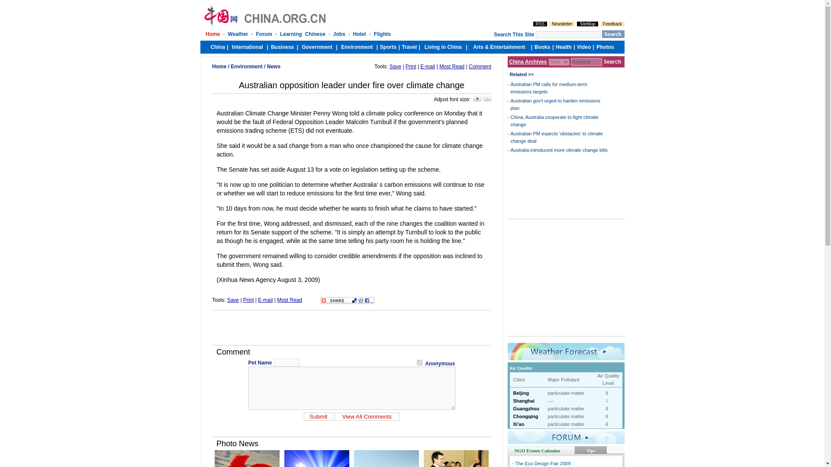 The image size is (831, 467). What do you see at coordinates (289, 300) in the screenshot?
I see `Most Read` at bounding box center [289, 300].